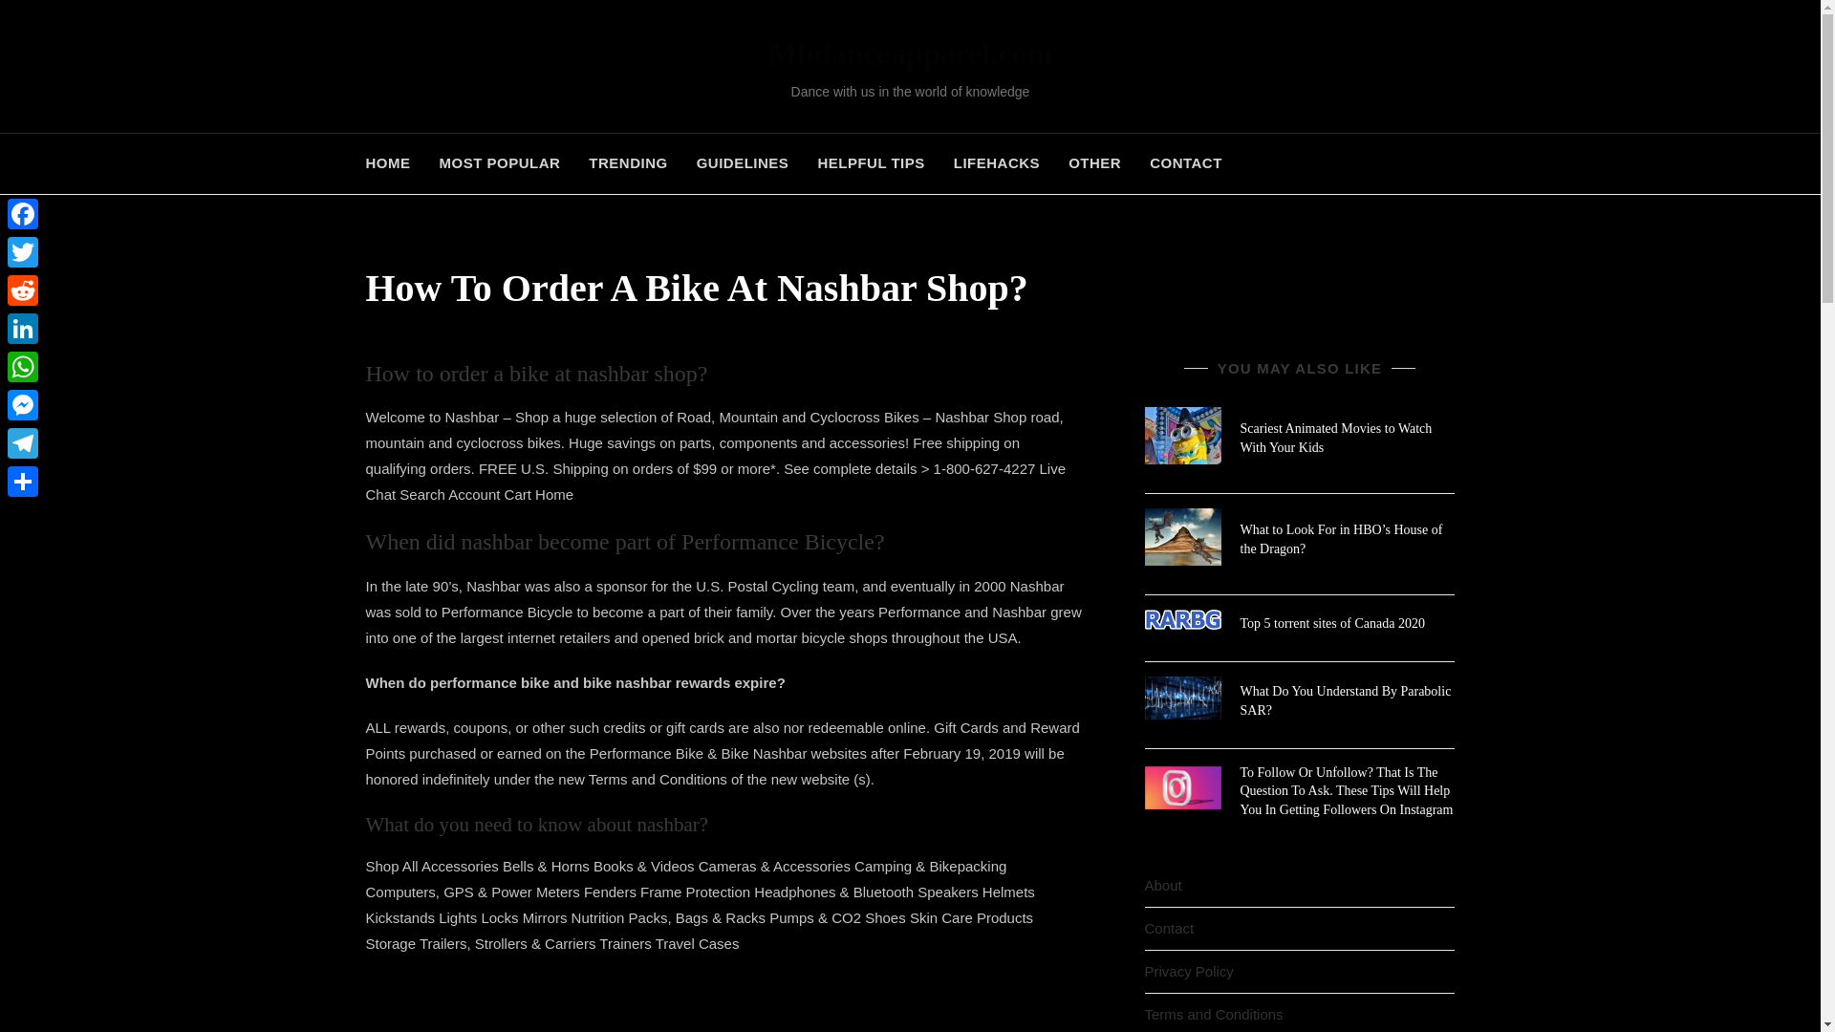 This screenshot has width=1835, height=1032. I want to click on Scariest Animated Movies to Watch With Your Kids, so click(1336, 438).